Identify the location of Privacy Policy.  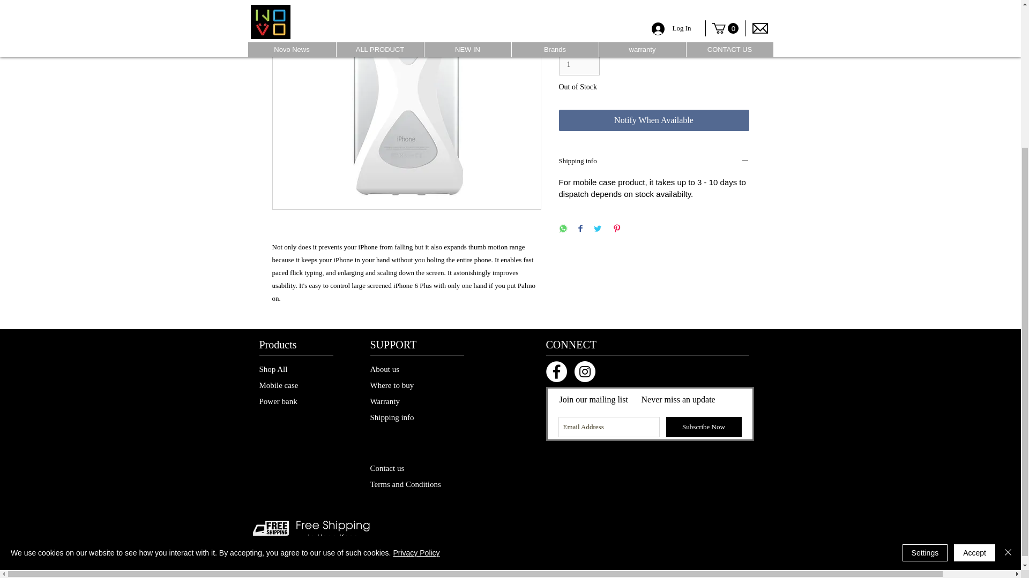
(416, 358).